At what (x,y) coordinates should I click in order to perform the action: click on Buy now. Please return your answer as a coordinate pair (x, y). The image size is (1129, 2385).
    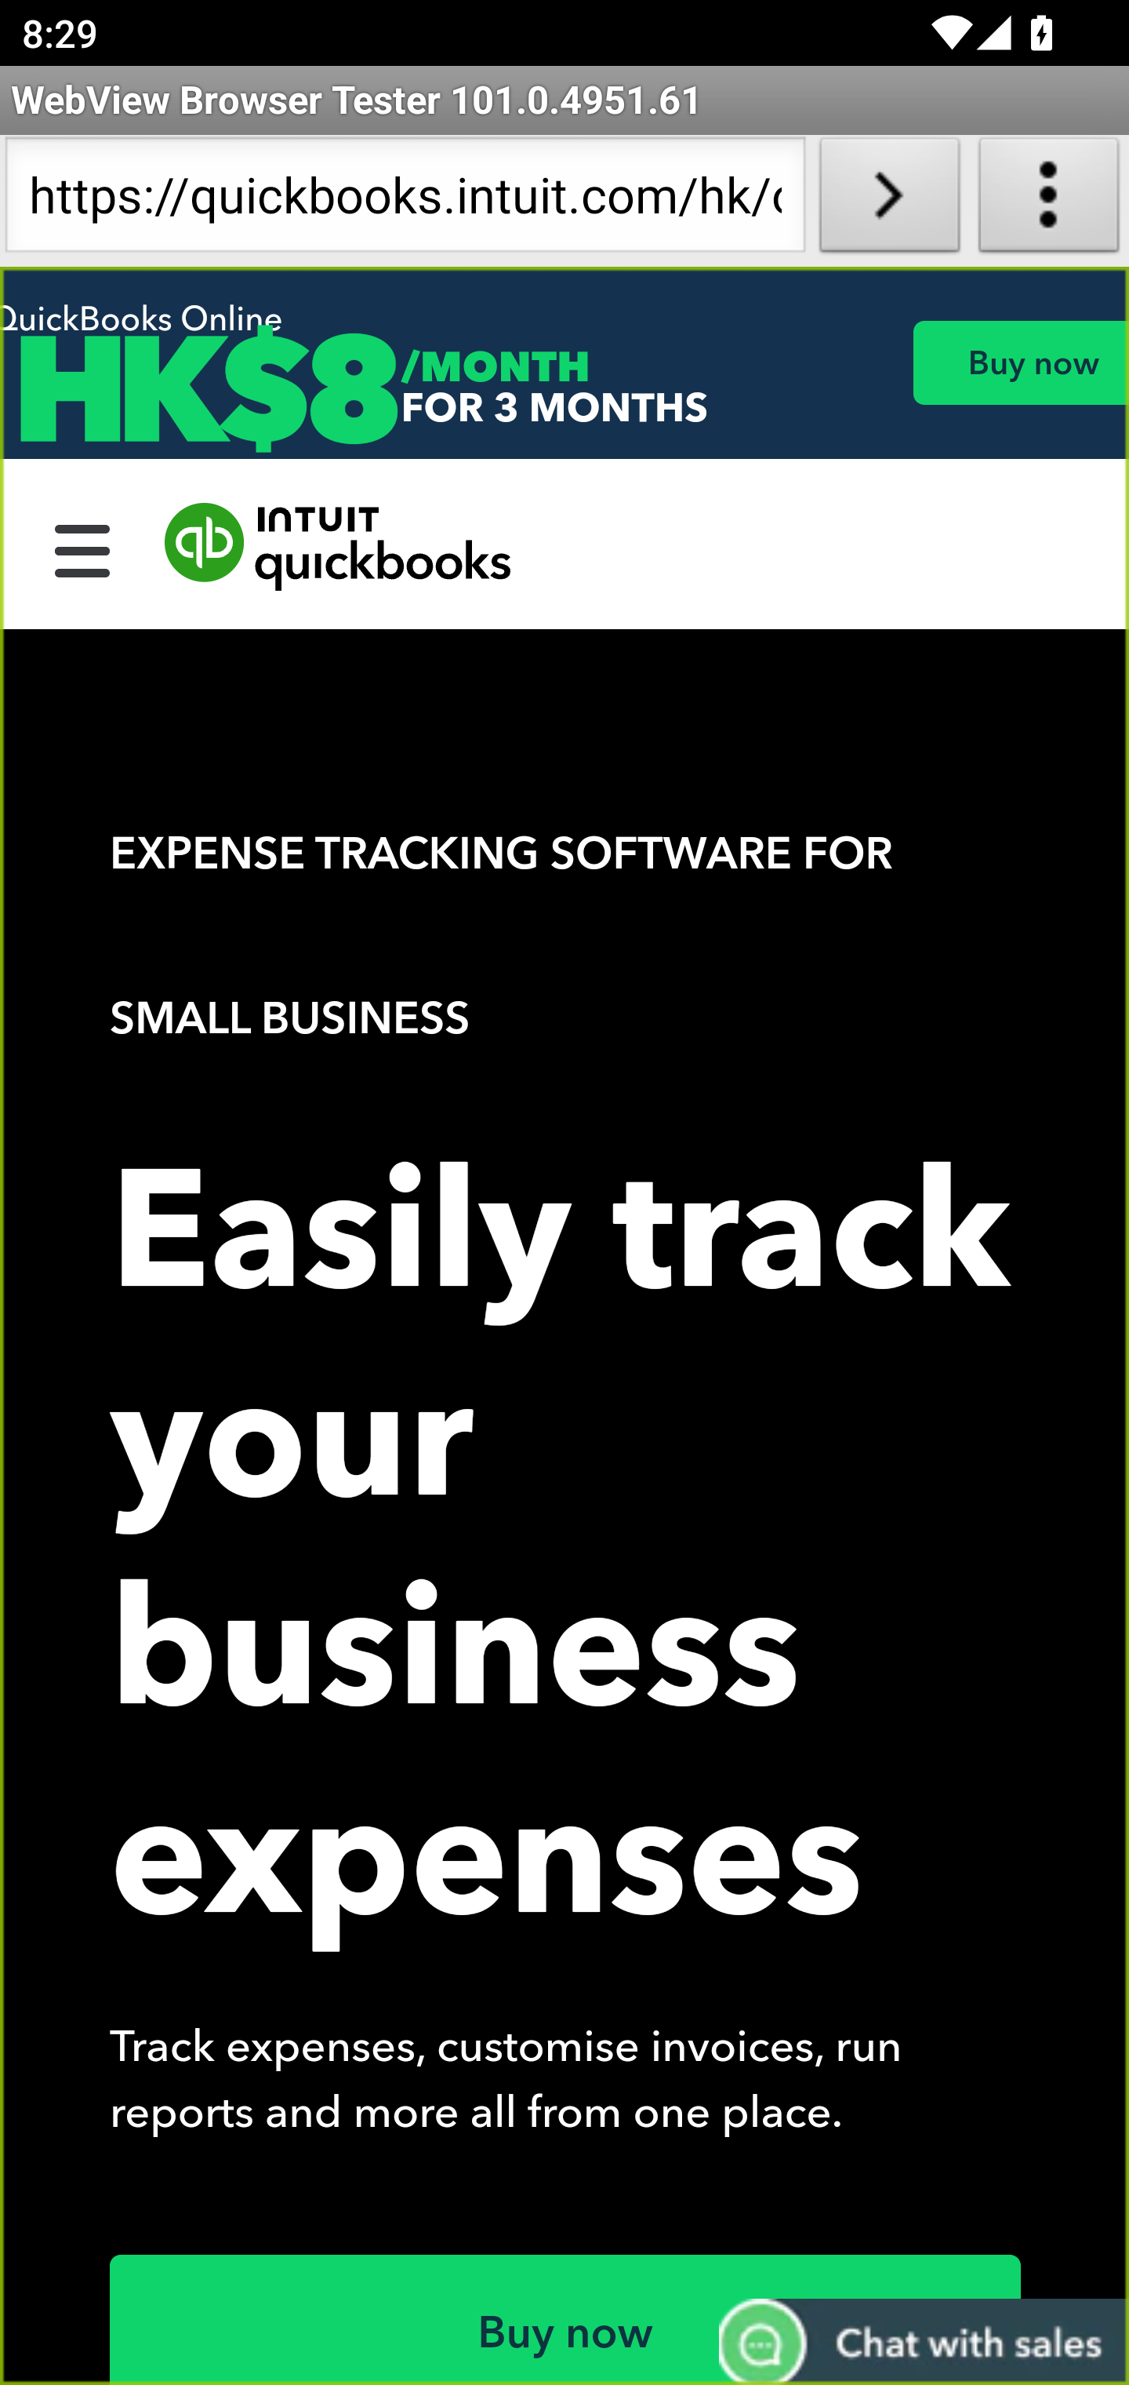
    Looking at the image, I should click on (1020, 362).